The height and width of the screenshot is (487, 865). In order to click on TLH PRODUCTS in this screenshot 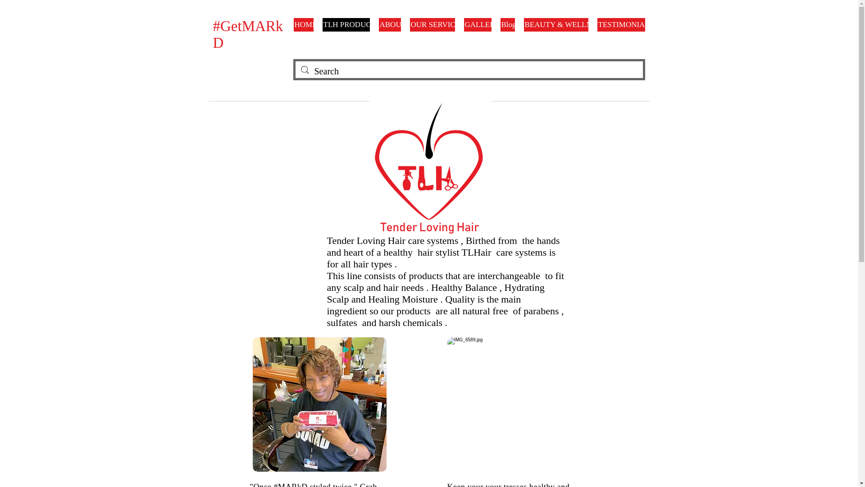, I will do `click(346, 24)`.